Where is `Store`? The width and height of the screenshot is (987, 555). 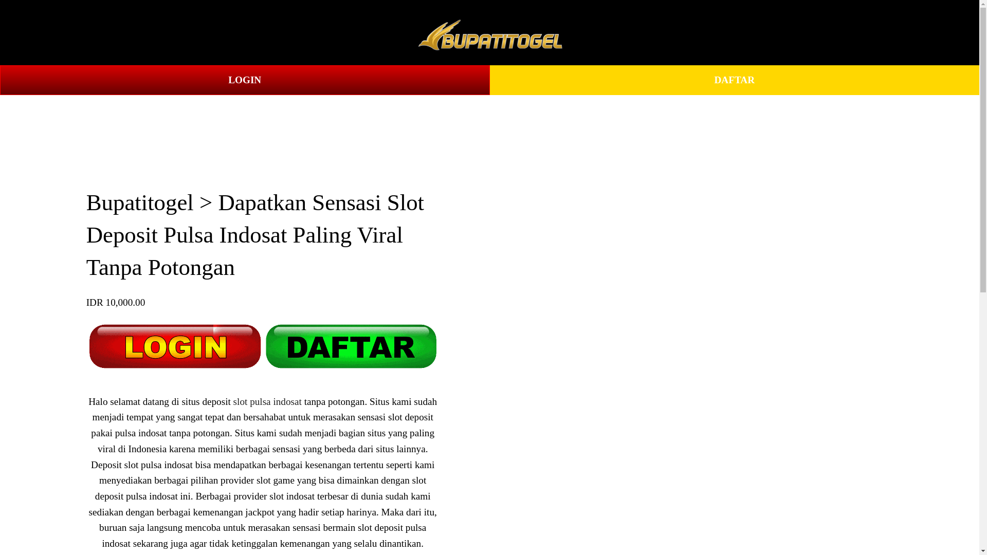
Store is located at coordinates (40, 33).